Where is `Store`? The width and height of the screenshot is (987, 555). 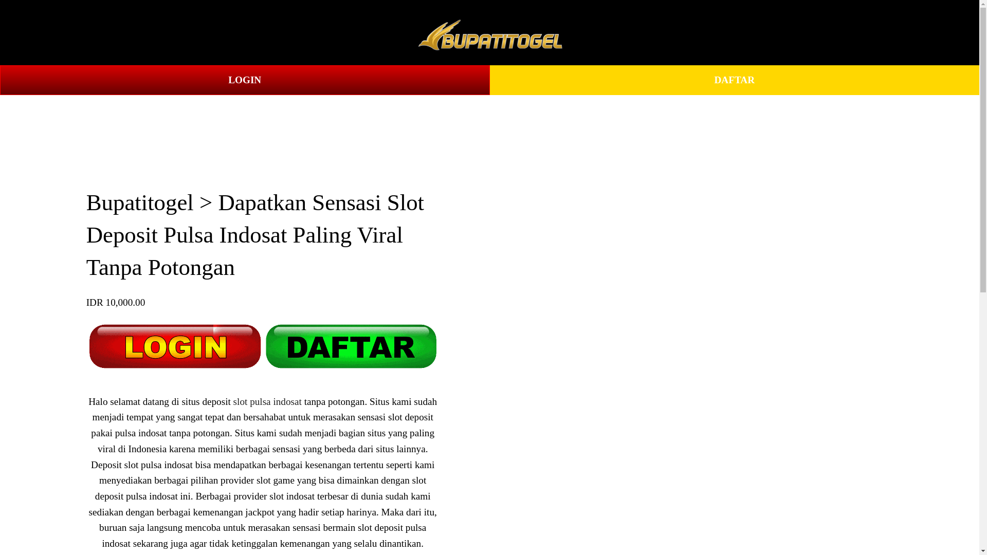
Store is located at coordinates (40, 33).